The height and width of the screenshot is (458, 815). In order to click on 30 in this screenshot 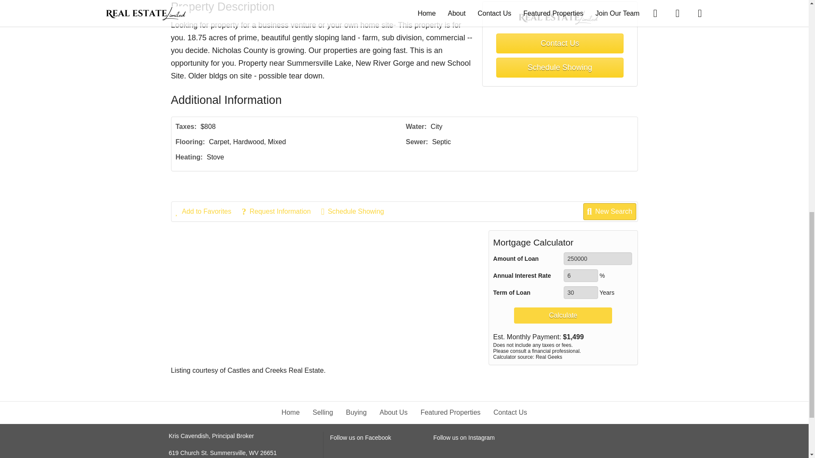, I will do `click(581, 293)`.